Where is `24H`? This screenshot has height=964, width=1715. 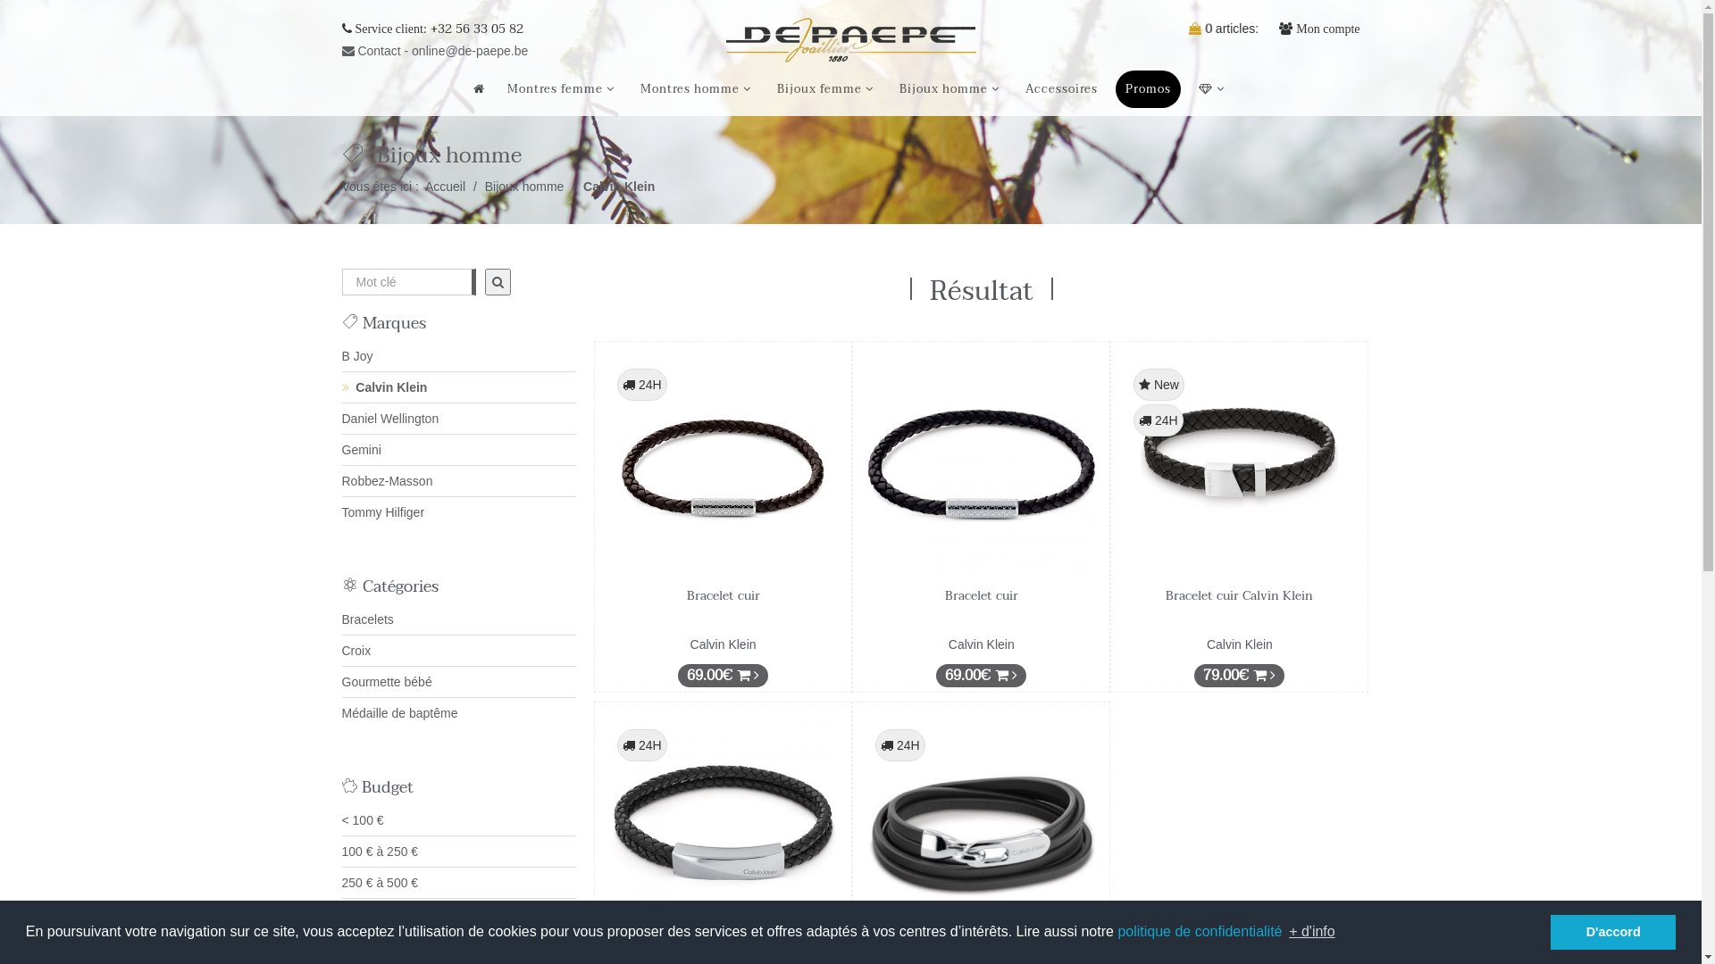
24H is located at coordinates (724, 825).